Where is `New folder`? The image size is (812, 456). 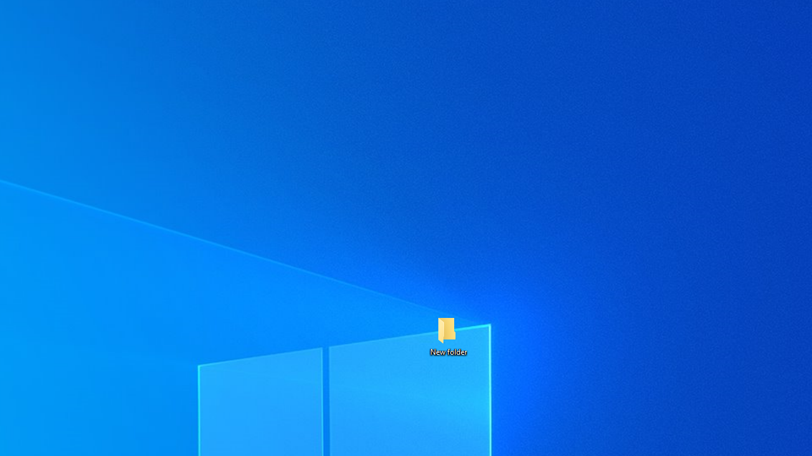
New folder is located at coordinates (448, 336).